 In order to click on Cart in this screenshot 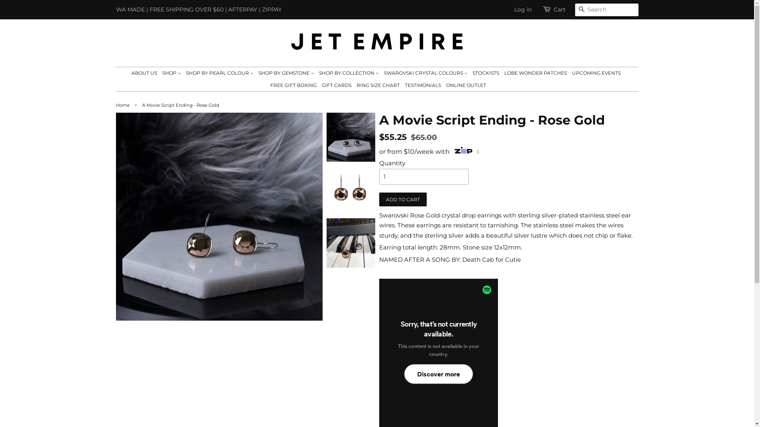, I will do `click(559, 10)`.